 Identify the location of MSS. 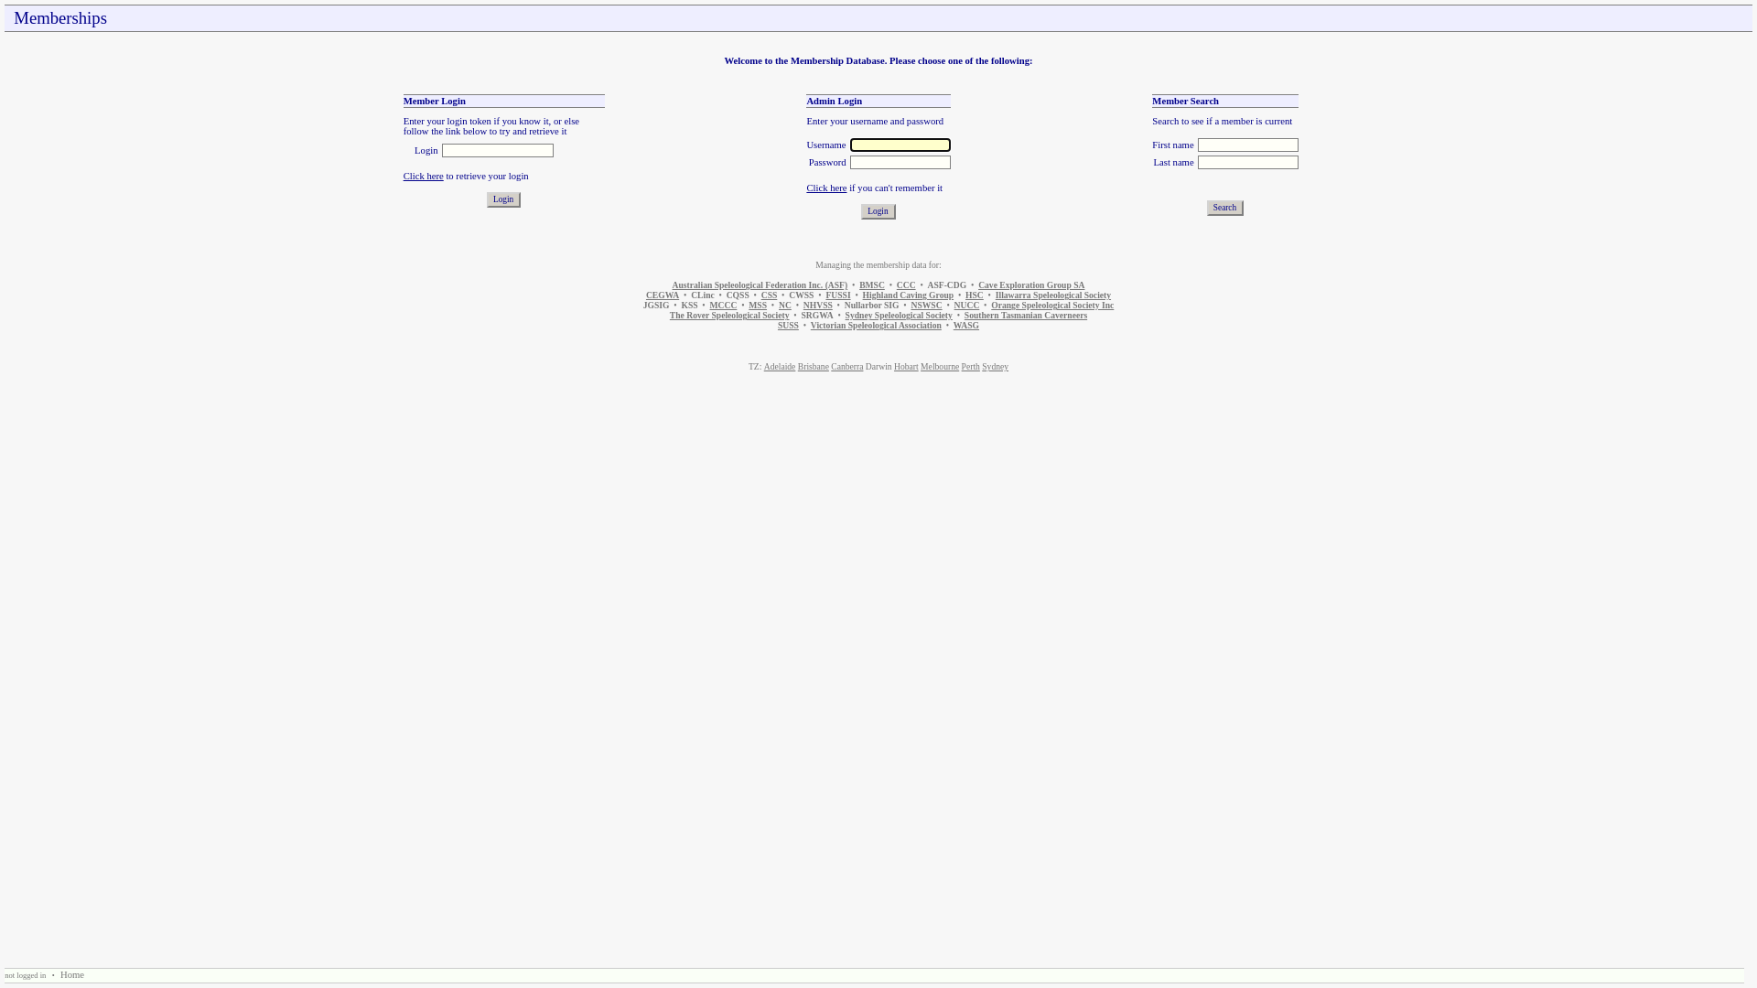
(758, 306).